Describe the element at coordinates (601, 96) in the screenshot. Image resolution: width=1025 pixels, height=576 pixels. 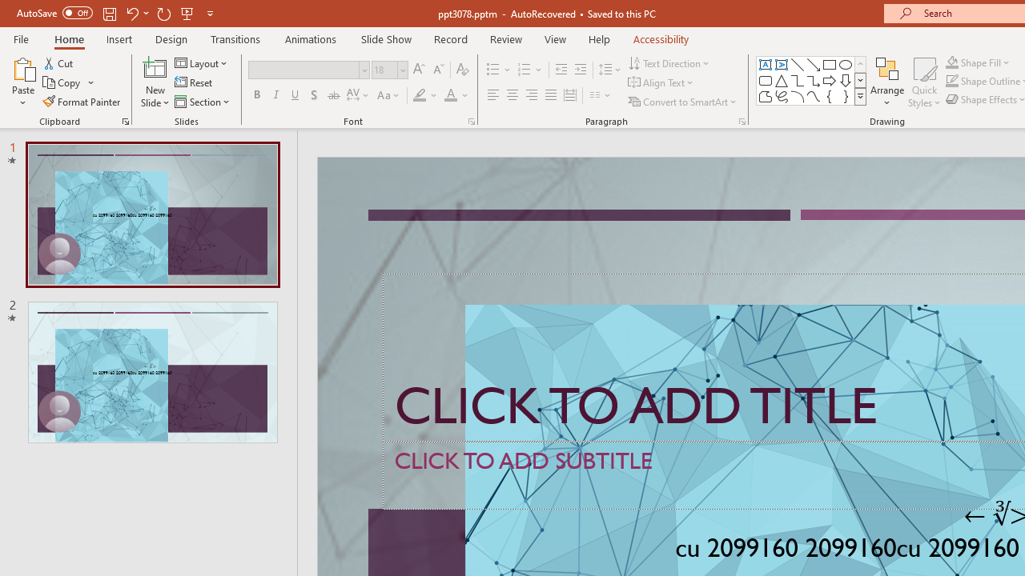
I see `Columns` at that location.